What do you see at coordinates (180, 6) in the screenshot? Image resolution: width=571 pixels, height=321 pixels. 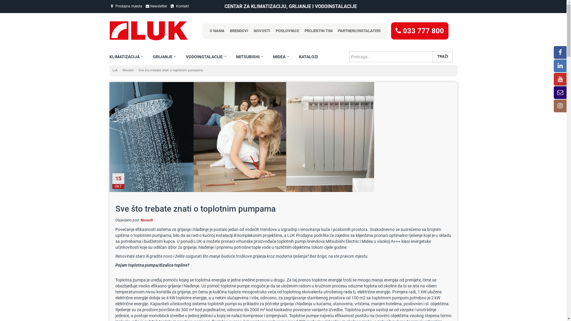 I see `Kontakt` at bounding box center [180, 6].